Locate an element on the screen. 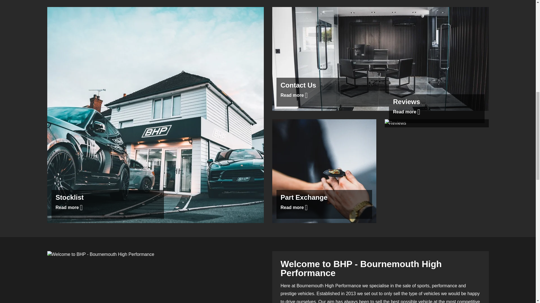  Read more is located at coordinates (69, 207).